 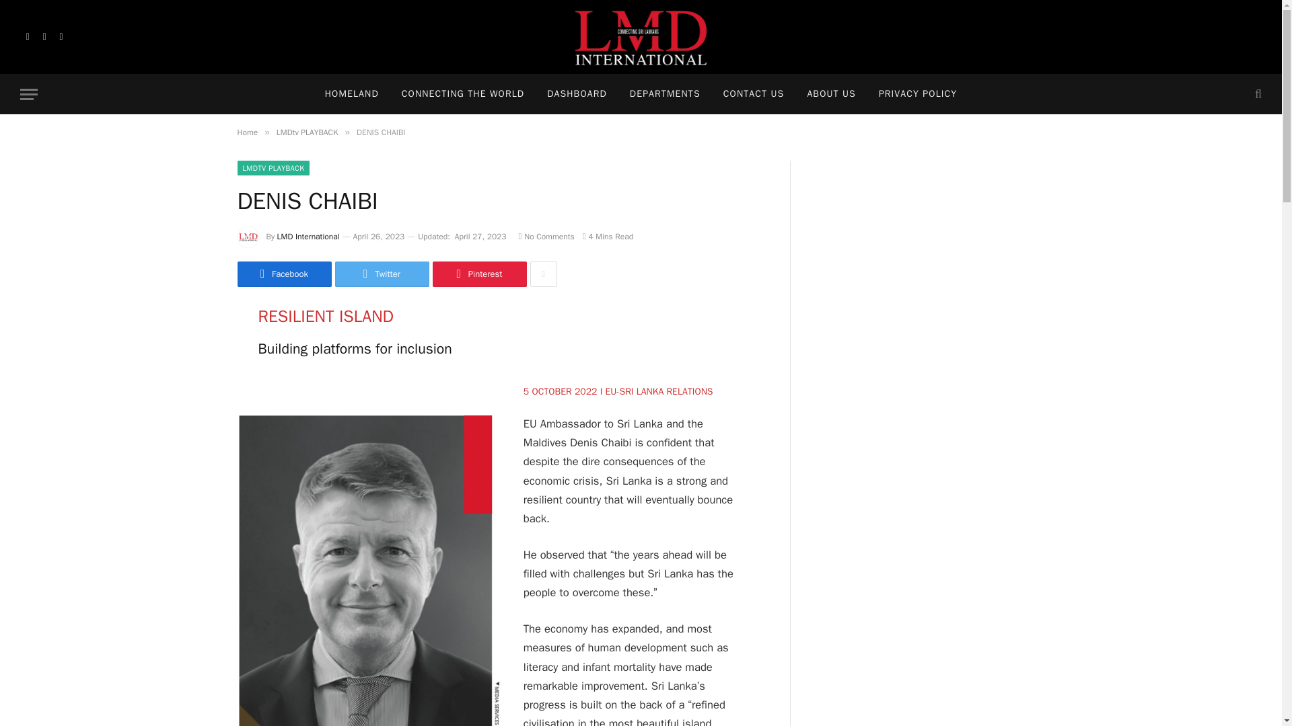 What do you see at coordinates (307, 132) in the screenshot?
I see `LMDtv PLAYBACK` at bounding box center [307, 132].